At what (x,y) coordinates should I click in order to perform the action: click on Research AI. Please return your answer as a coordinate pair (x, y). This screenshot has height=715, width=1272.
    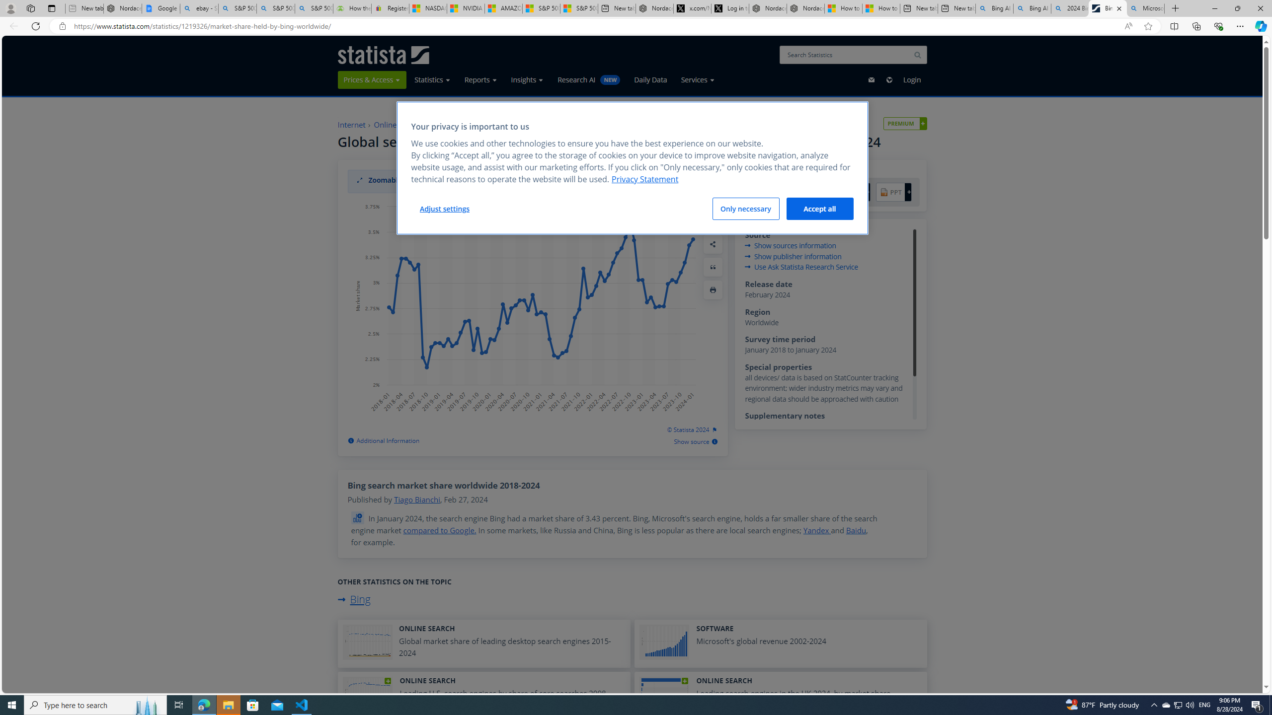
    Looking at the image, I should click on (589, 79).